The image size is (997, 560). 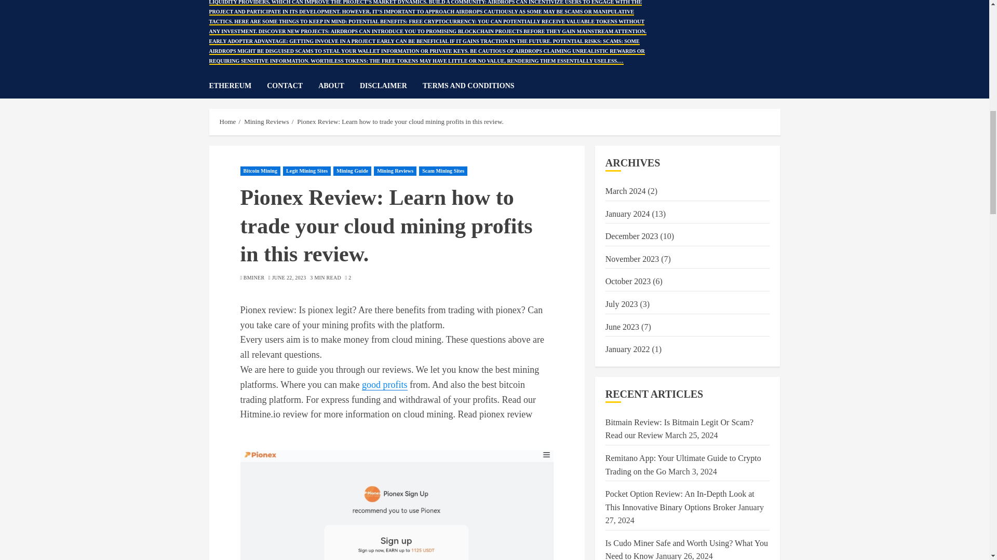 What do you see at coordinates (307, 171) in the screenshot?
I see `Legit Mining Sites` at bounding box center [307, 171].